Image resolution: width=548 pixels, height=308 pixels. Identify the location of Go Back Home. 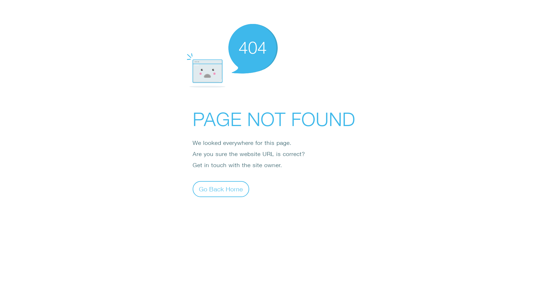
(221, 189).